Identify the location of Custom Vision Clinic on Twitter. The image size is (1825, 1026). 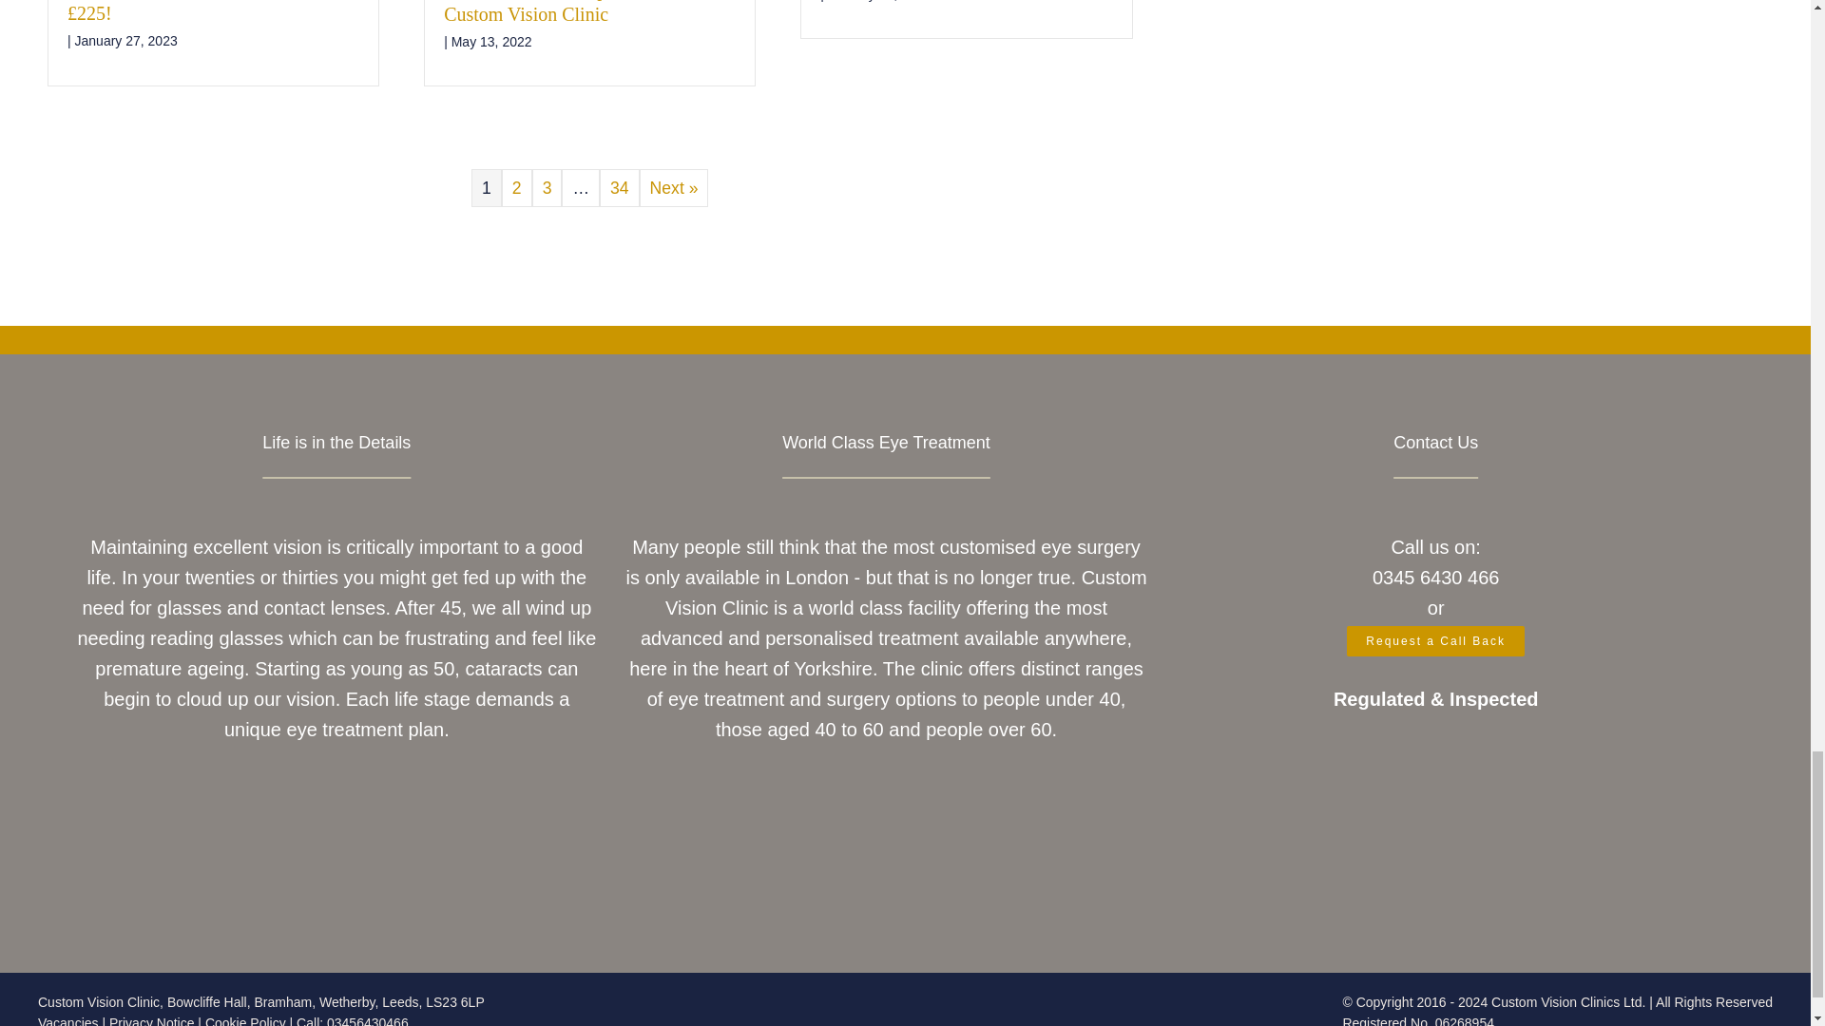
(867, 796).